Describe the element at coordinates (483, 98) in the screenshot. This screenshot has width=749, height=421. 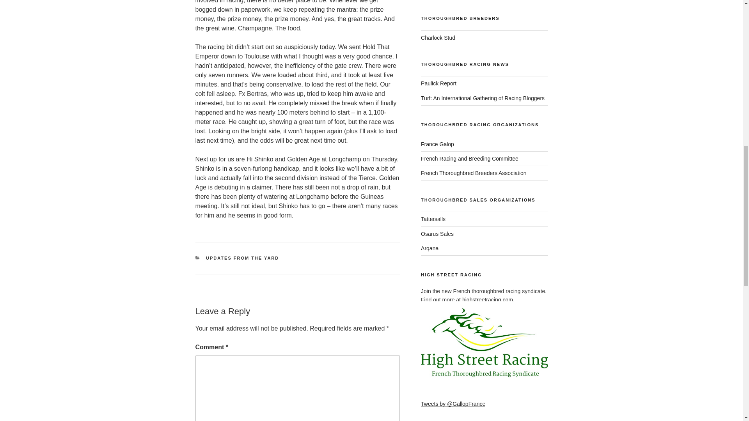
I see `Turf: An International Gathering of Racing Bloggers` at that location.